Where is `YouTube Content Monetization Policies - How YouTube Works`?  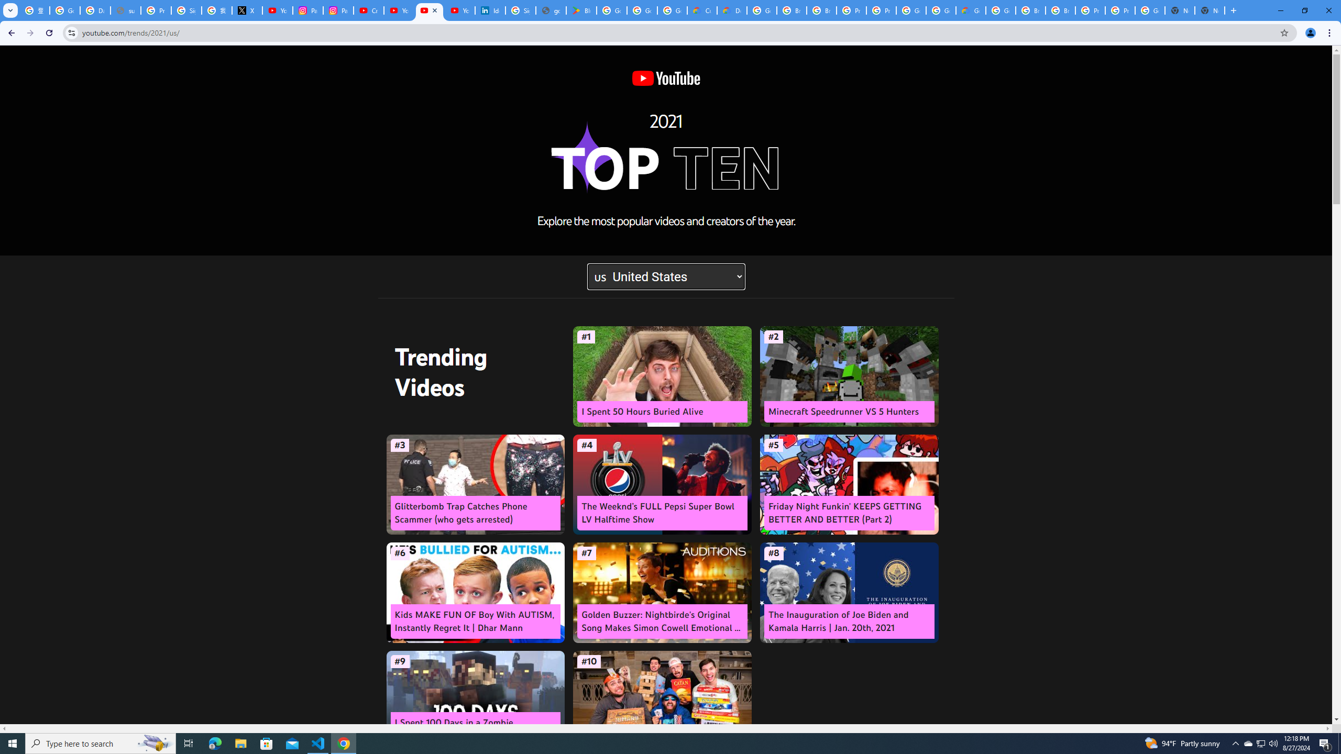 YouTube Content Monetization Policies - How YouTube Works is located at coordinates (278, 10).